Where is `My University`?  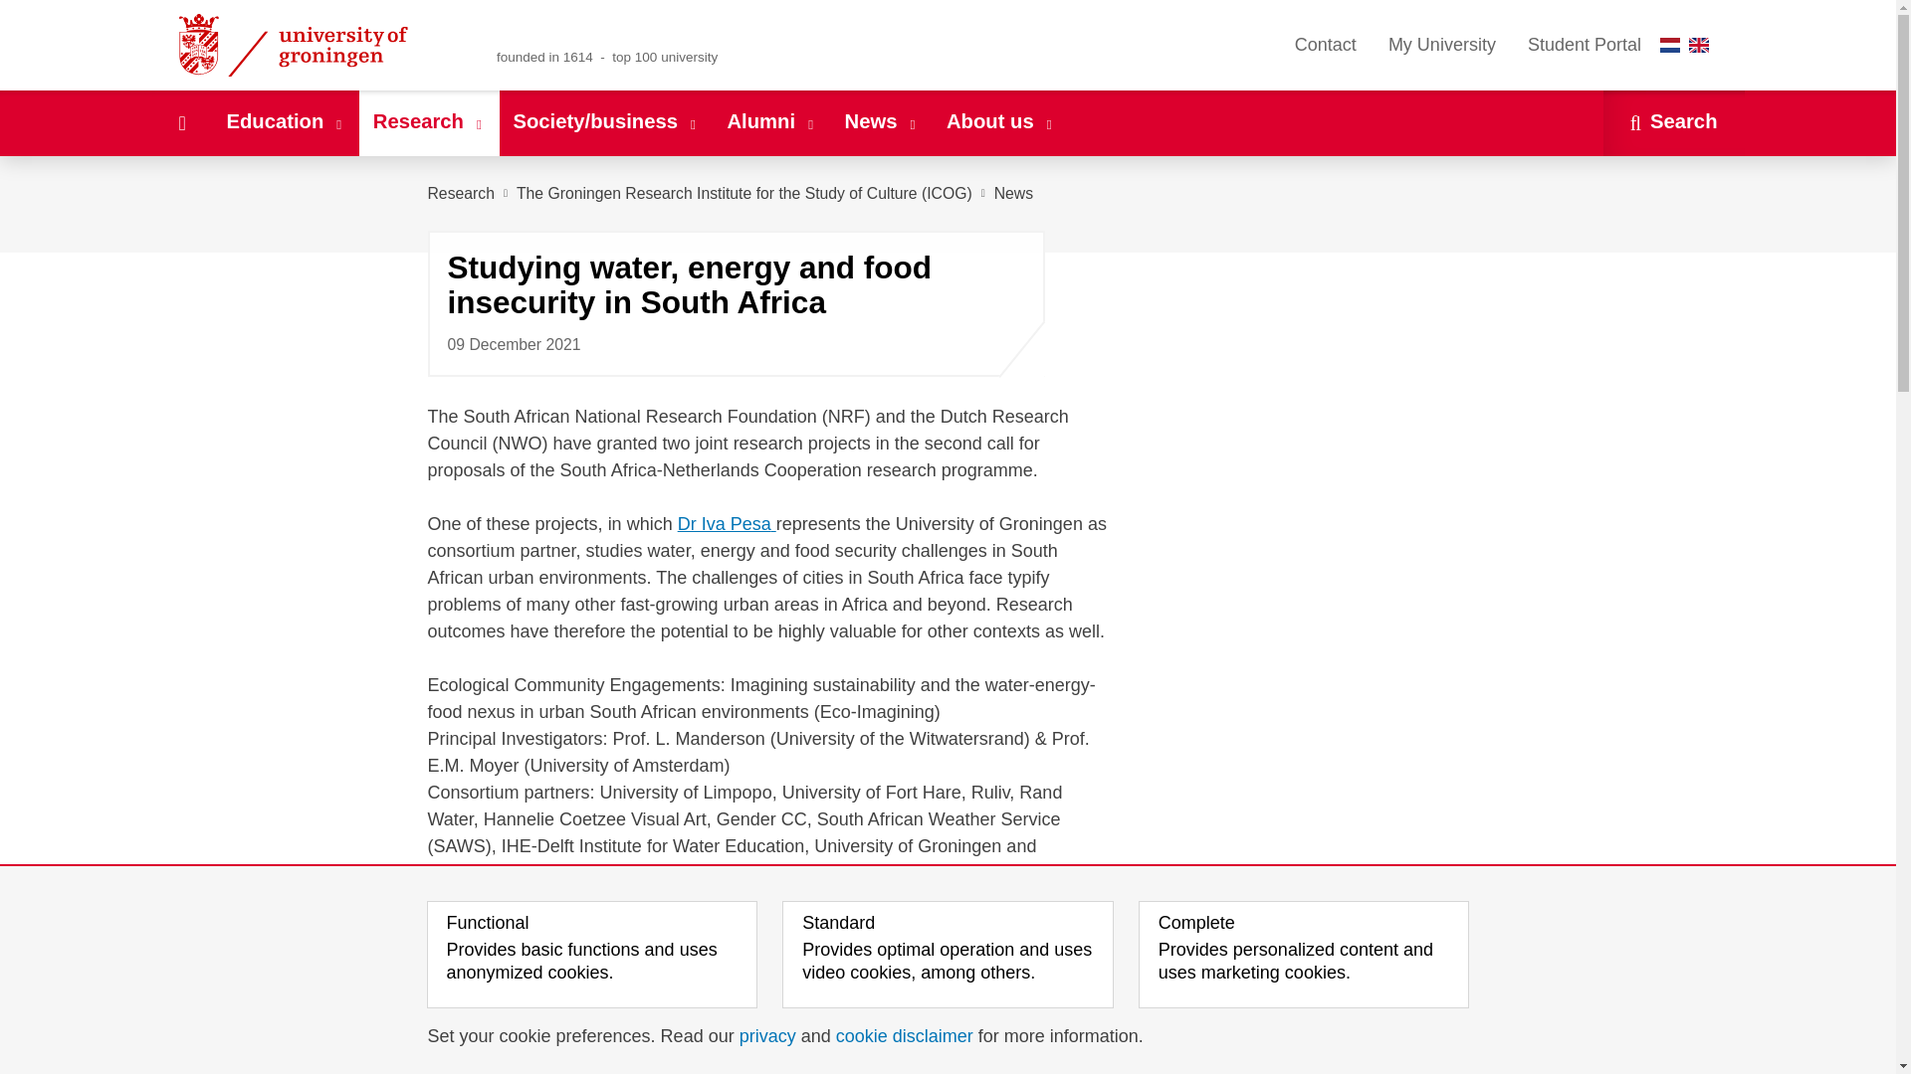
My University is located at coordinates (1441, 45).